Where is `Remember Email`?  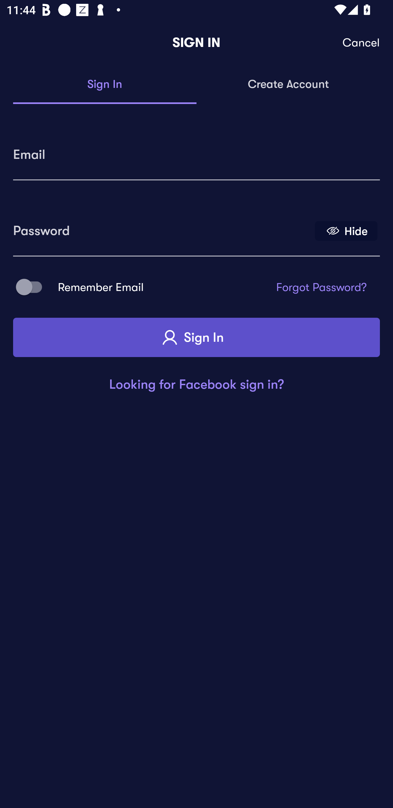 Remember Email is located at coordinates (32, 287).